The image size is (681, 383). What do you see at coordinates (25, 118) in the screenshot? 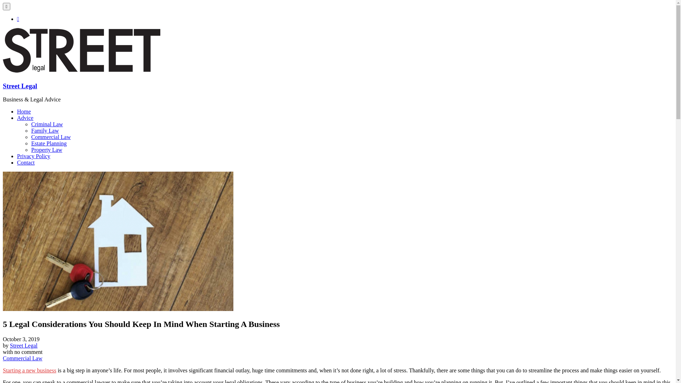
I see `Advice` at bounding box center [25, 118].